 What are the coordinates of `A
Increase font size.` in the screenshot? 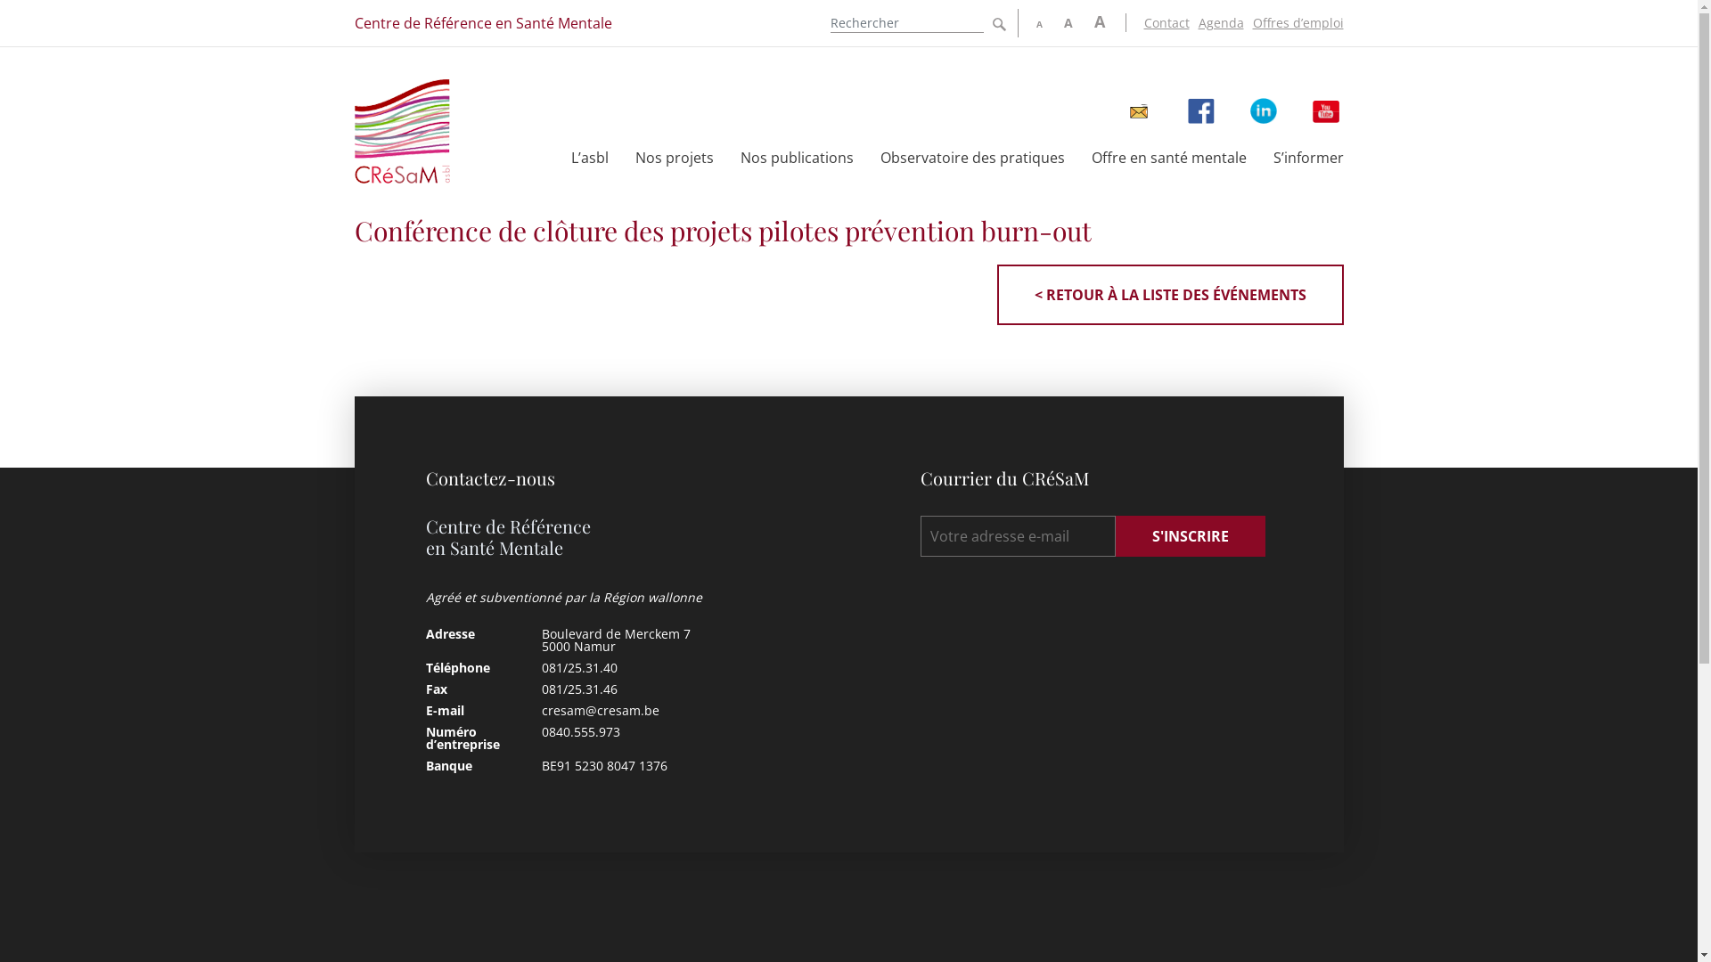 It's located at (1100, 21).